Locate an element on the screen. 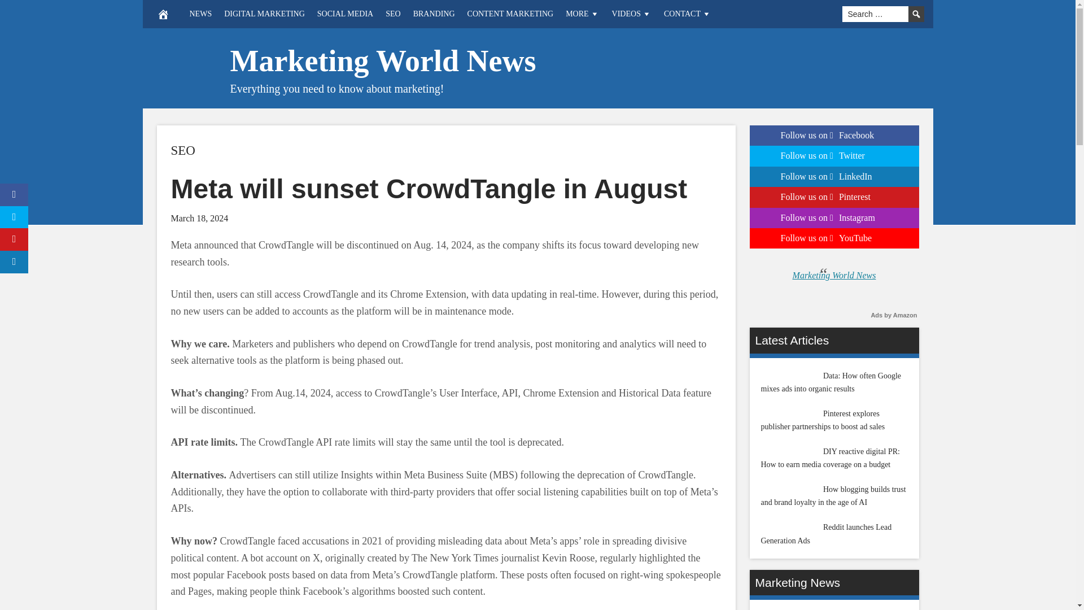 The image size is (1084, 610). MORE is located at coordinates (582, 14).